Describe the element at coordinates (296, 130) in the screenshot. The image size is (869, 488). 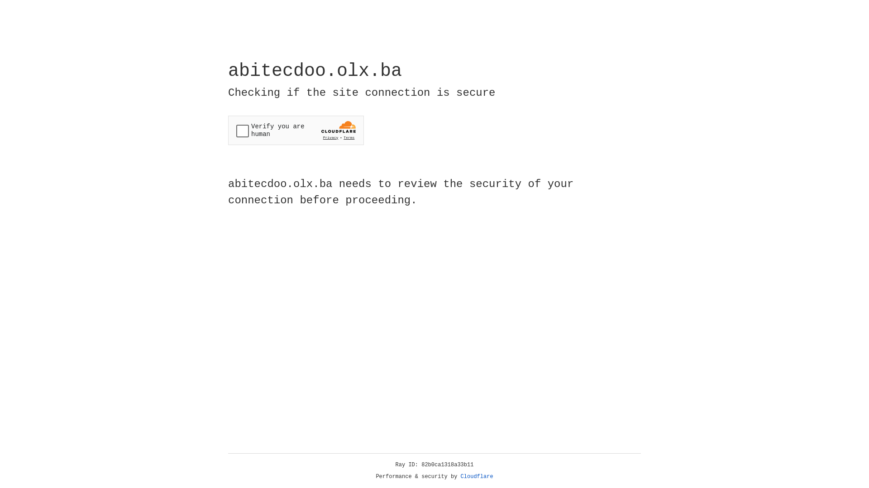
I see `Widget containing a Cloudflare security challenge` at that location.